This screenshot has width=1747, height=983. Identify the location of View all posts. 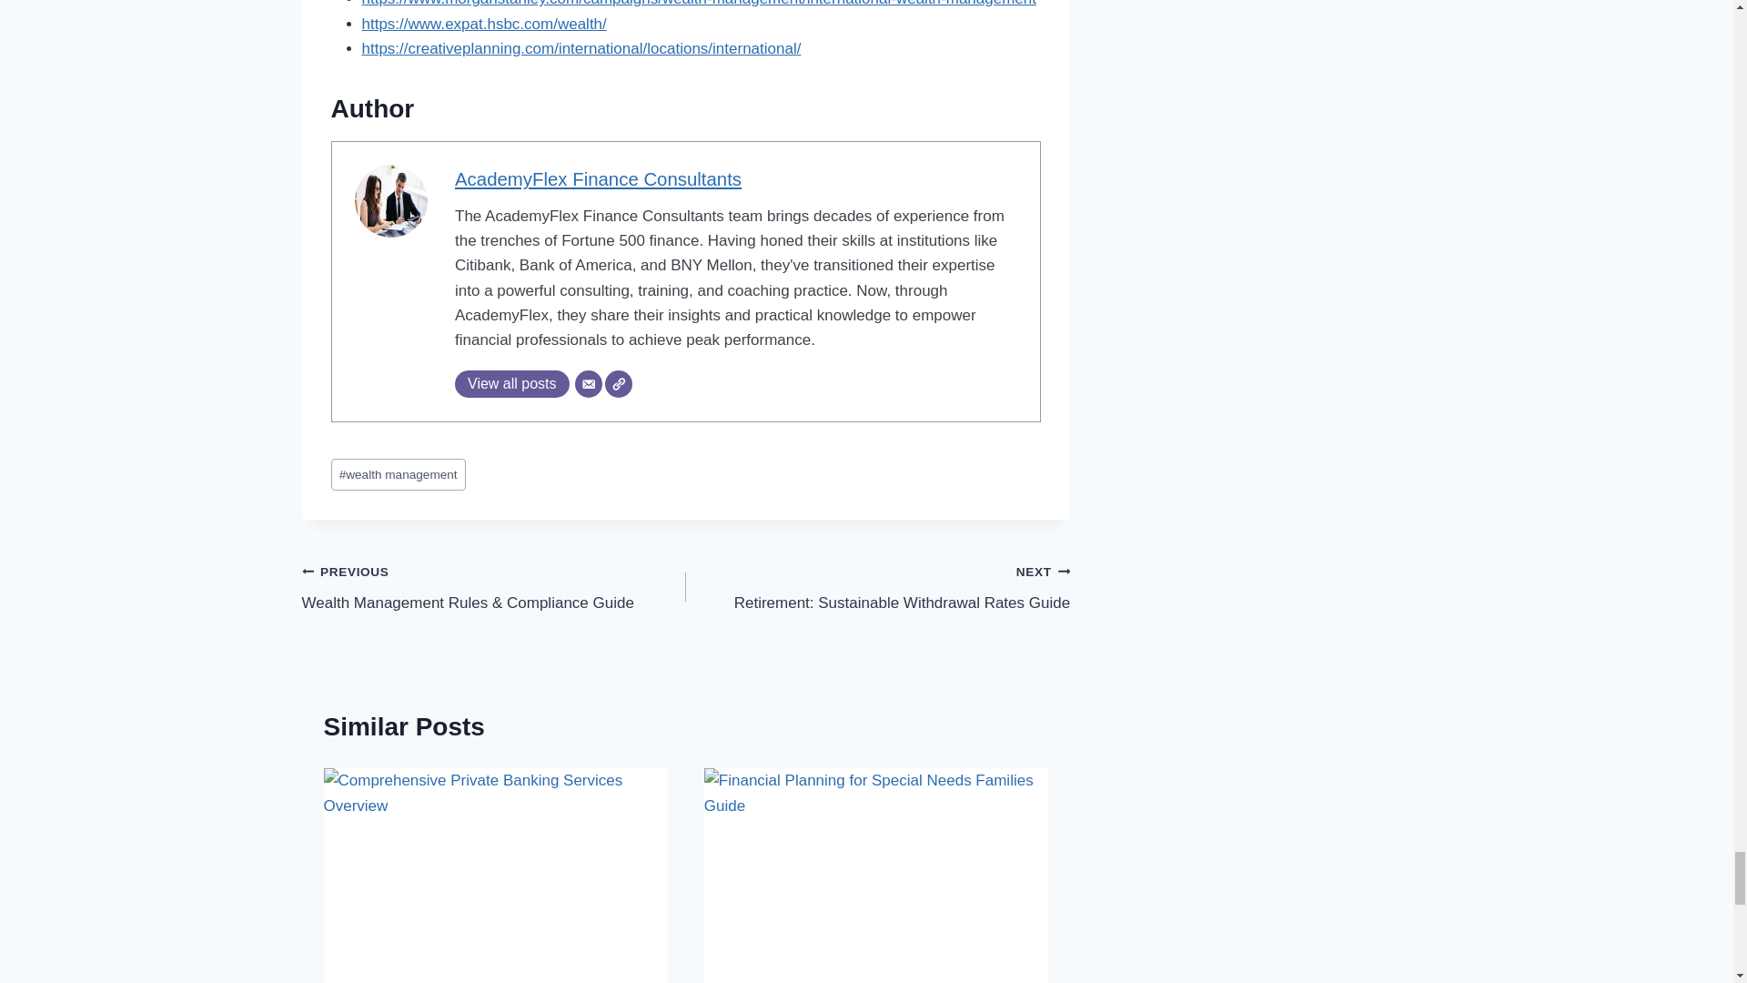
(511, 384).